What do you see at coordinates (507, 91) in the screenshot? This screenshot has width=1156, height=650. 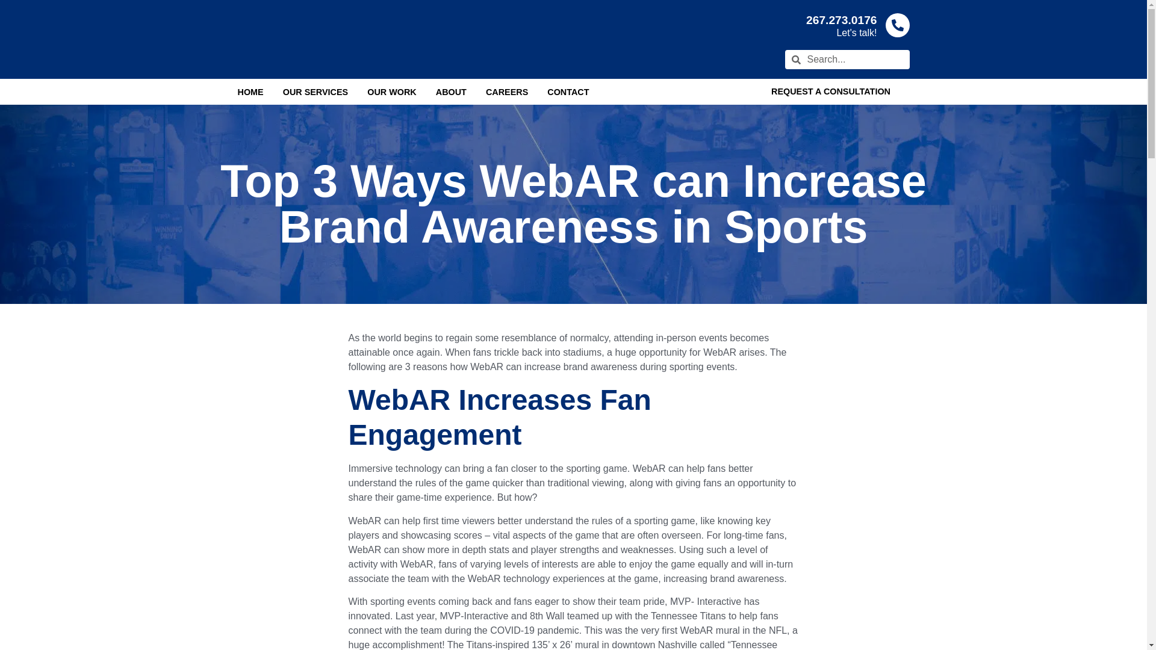 I see `CAREERS` at bounding box center [507, 91].